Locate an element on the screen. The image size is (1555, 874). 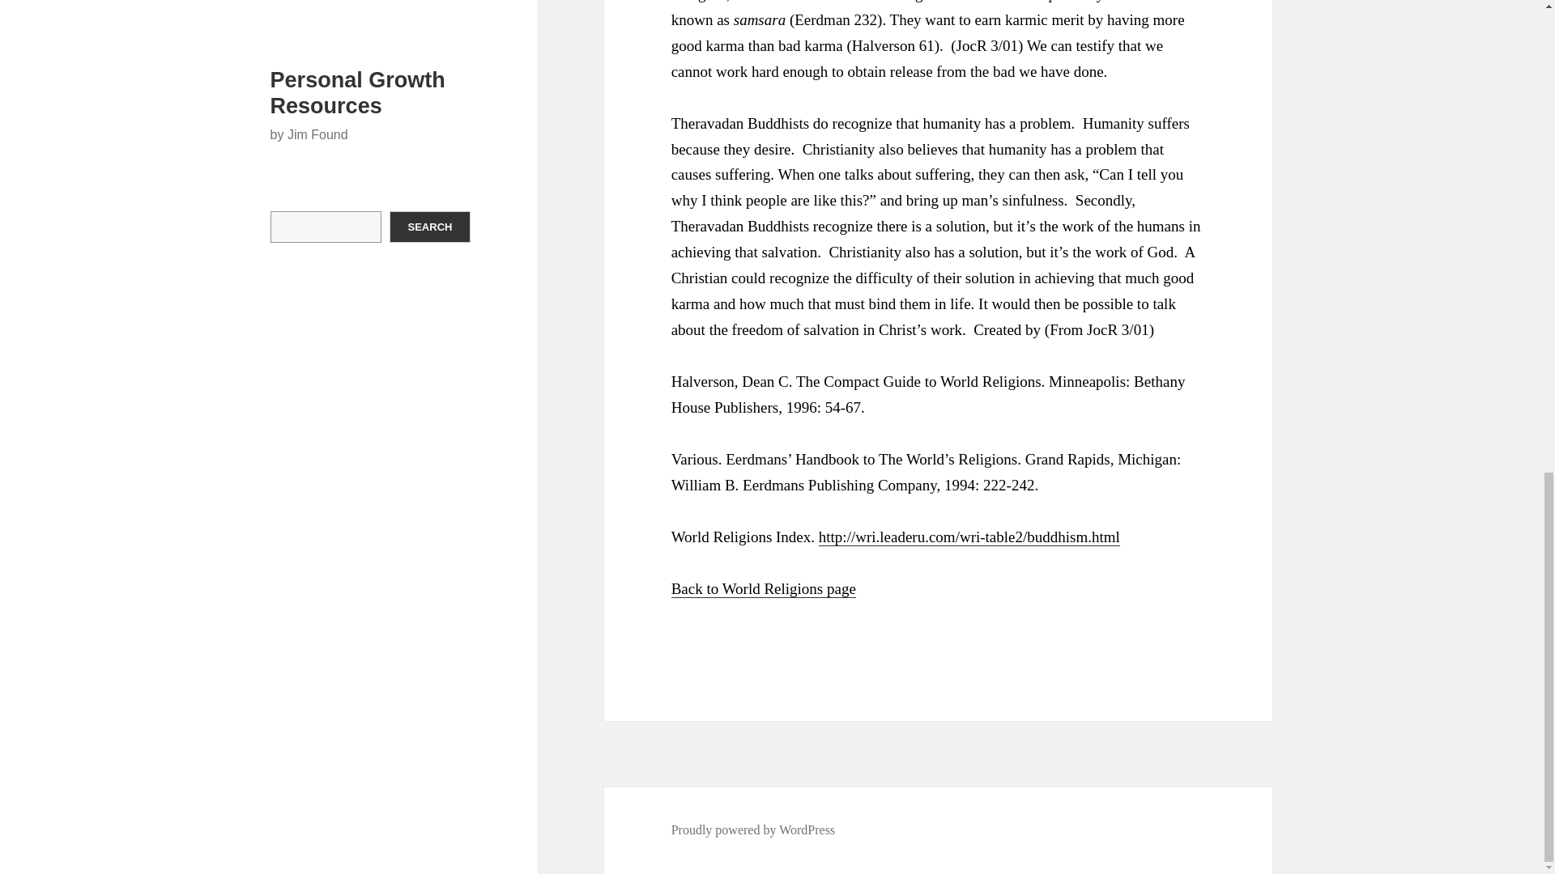
World Rel communication is located at coordinates (764, 589).